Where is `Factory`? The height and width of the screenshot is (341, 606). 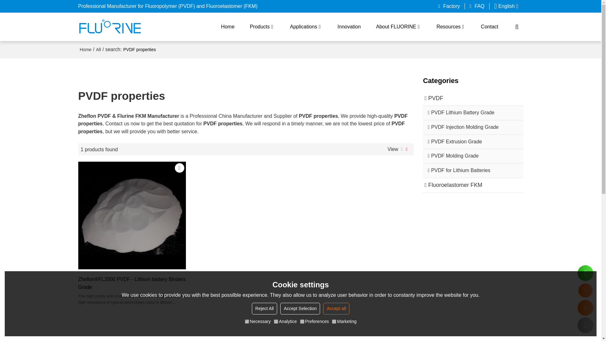
Factory is located at coordinates (449, 6).